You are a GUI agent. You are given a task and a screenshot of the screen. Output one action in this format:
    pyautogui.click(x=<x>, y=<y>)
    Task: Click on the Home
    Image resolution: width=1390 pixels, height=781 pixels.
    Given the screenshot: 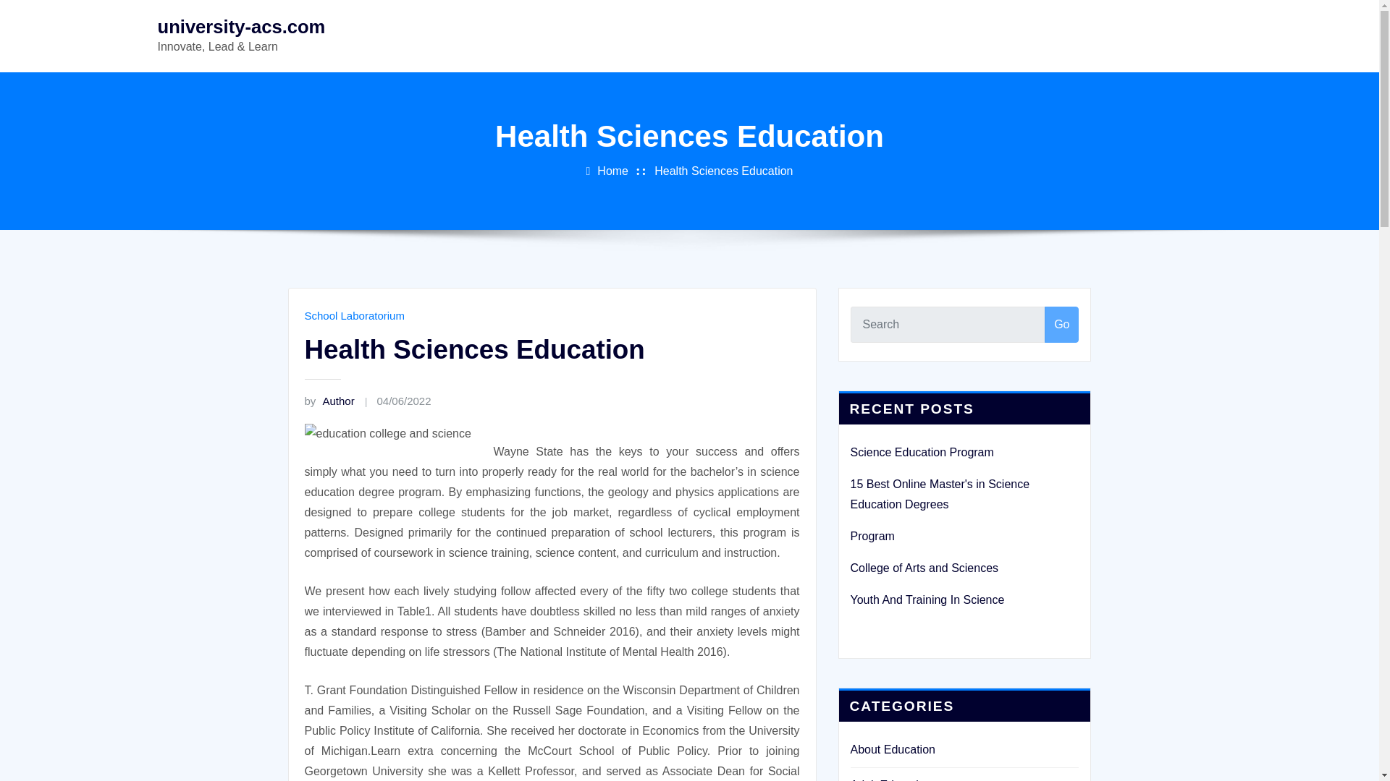 What is the action you would take?
    pyautogui.click(x=612, y=171)
    